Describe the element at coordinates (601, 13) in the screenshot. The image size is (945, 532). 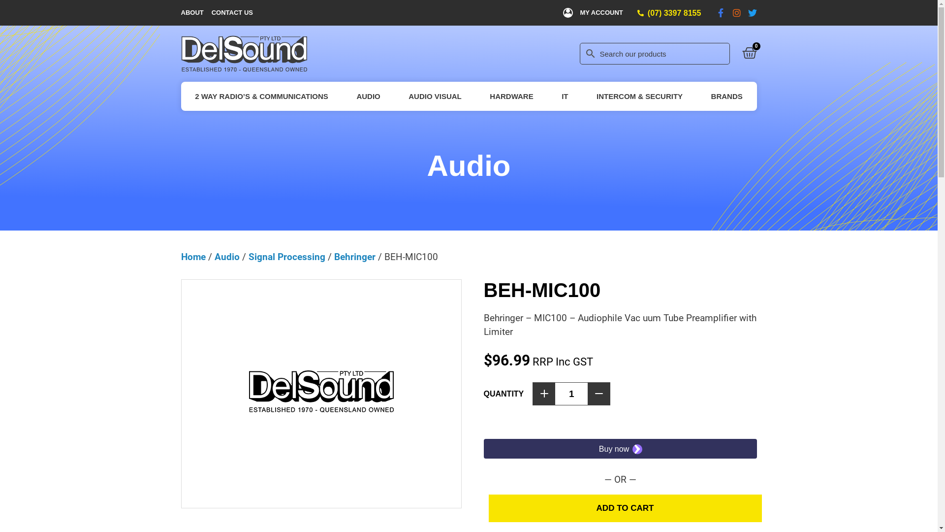
I see `MY ACCOUNT` at that location.